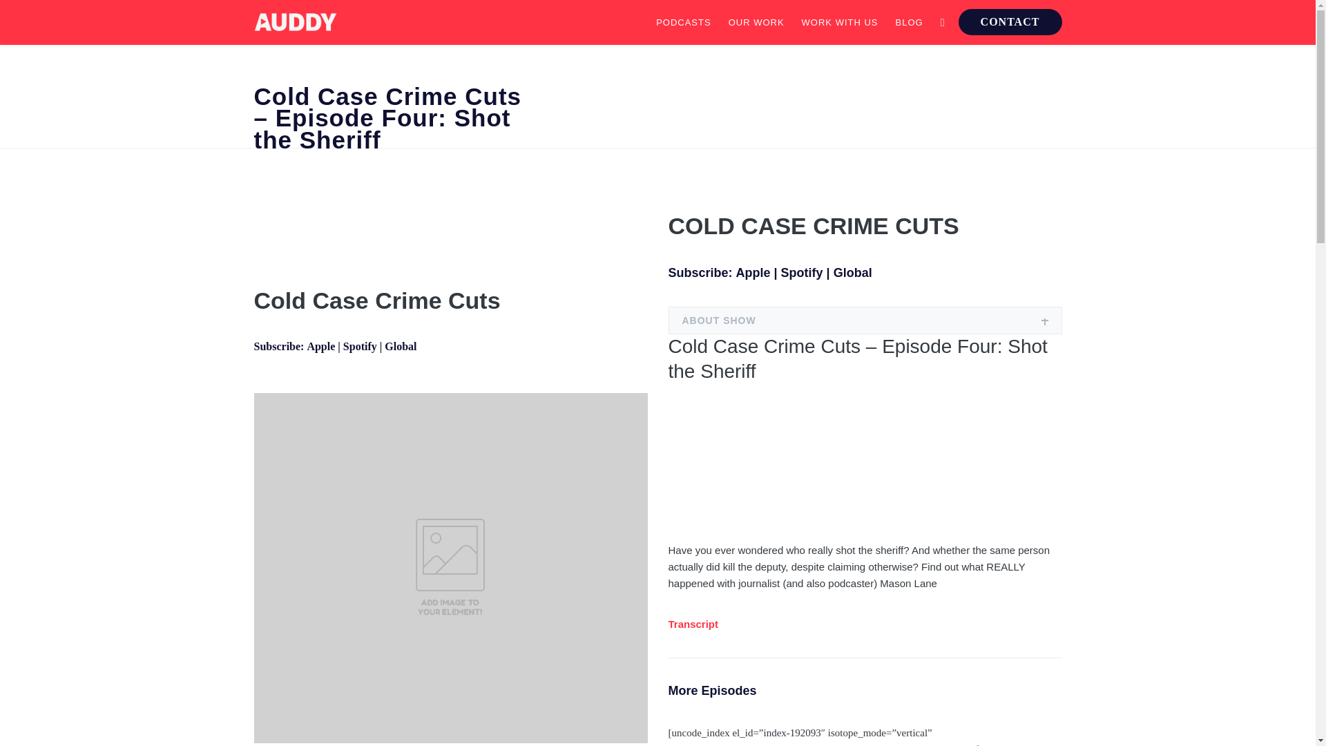  I want to click on Apple, so click(753, 272).